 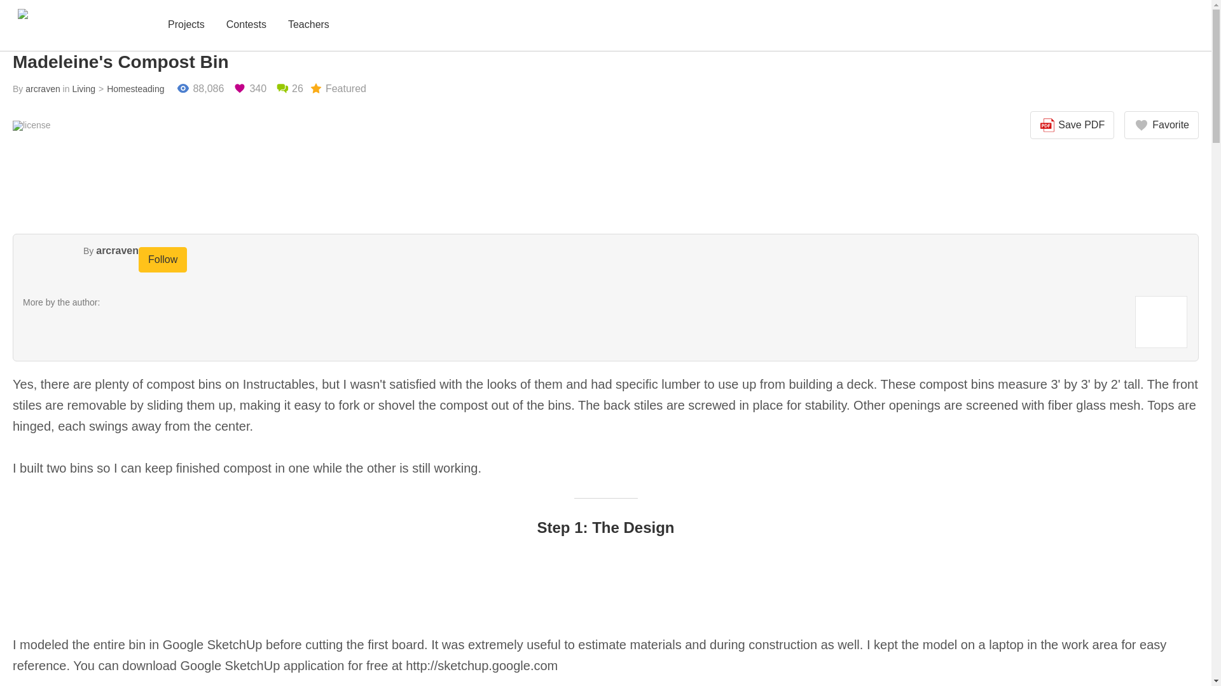 I want to click on arcraven, so click(x=43, y=88).